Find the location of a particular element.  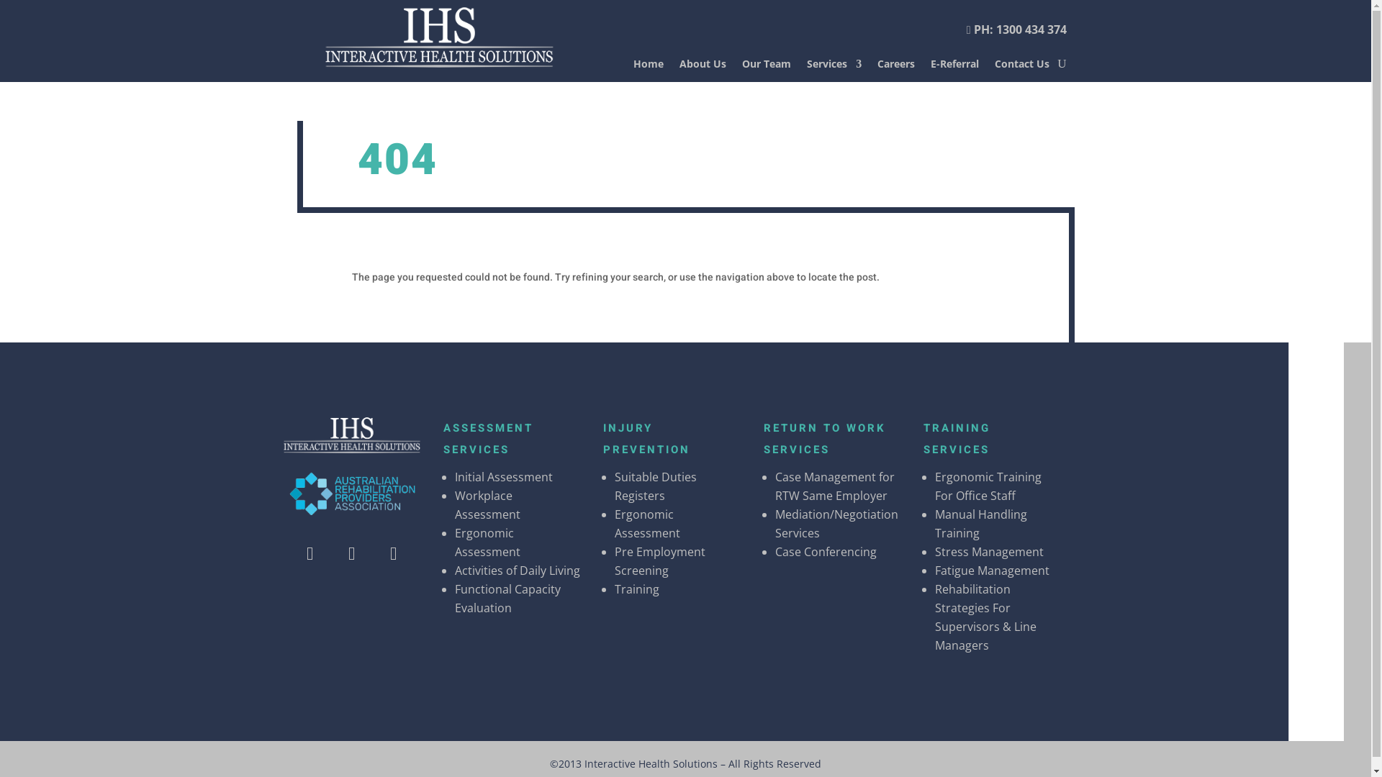

Suitable Duties Registers is located at coordinates (656, 486).